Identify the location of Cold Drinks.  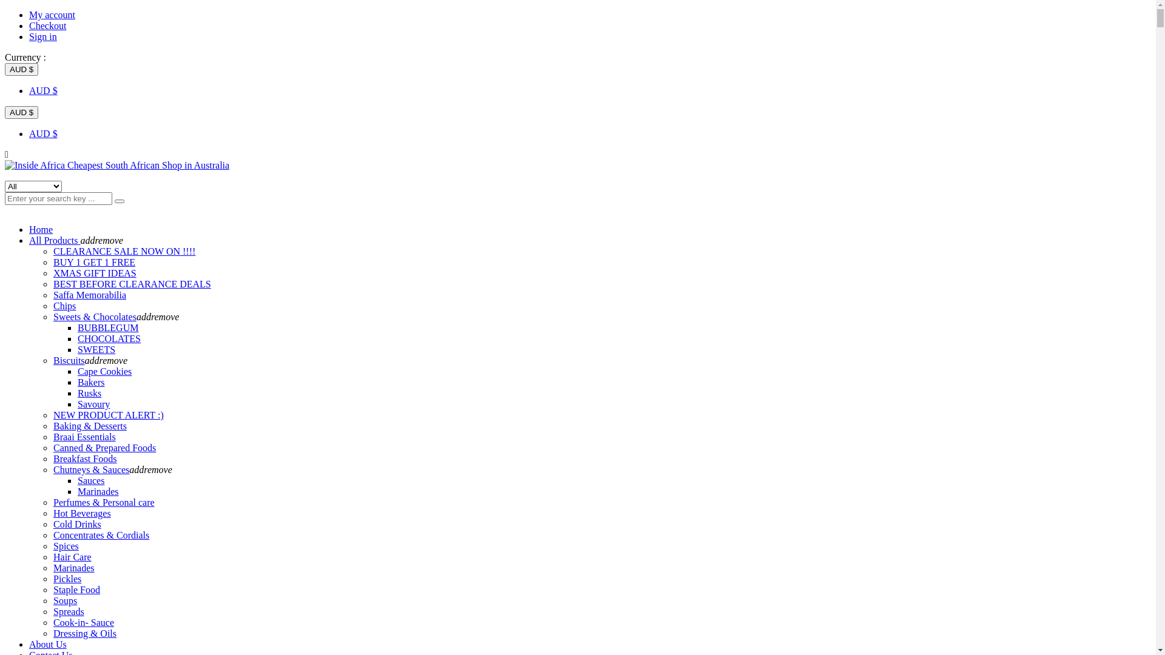
(78, 524).